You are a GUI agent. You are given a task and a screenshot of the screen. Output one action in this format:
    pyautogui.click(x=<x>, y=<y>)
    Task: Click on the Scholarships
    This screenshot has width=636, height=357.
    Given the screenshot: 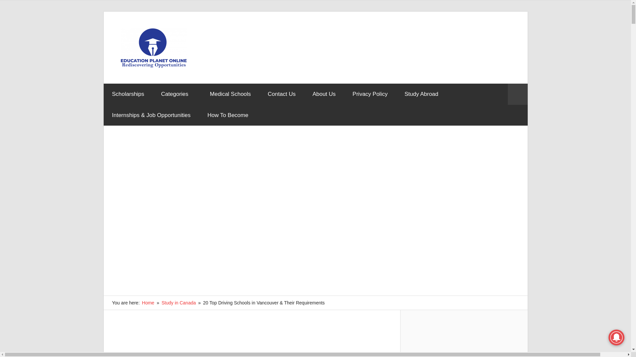 What is the action you would take?
    pyautogui.click(x=128, y=94)
    